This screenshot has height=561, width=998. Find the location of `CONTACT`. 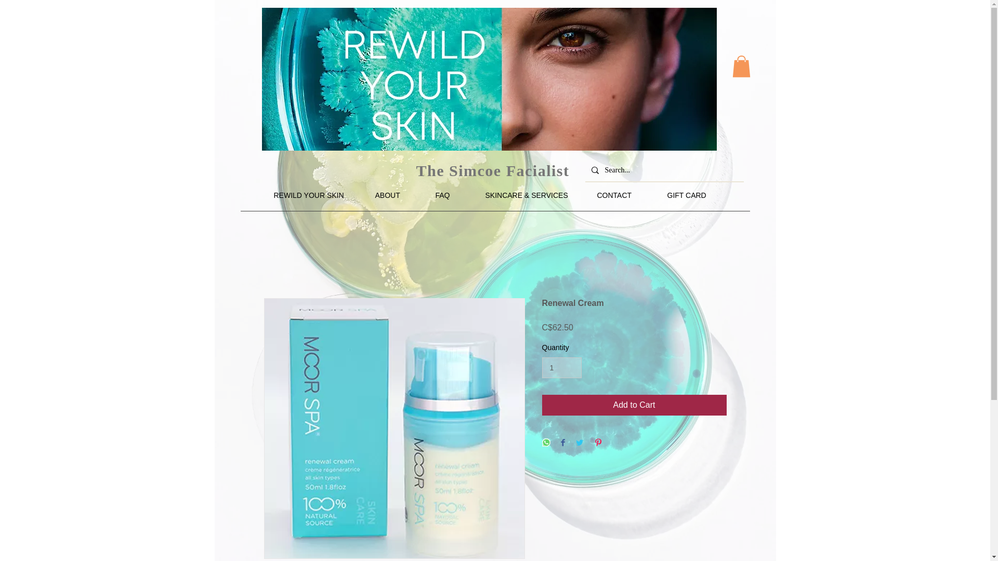

CONTACT is located at coordinates (625, 195).